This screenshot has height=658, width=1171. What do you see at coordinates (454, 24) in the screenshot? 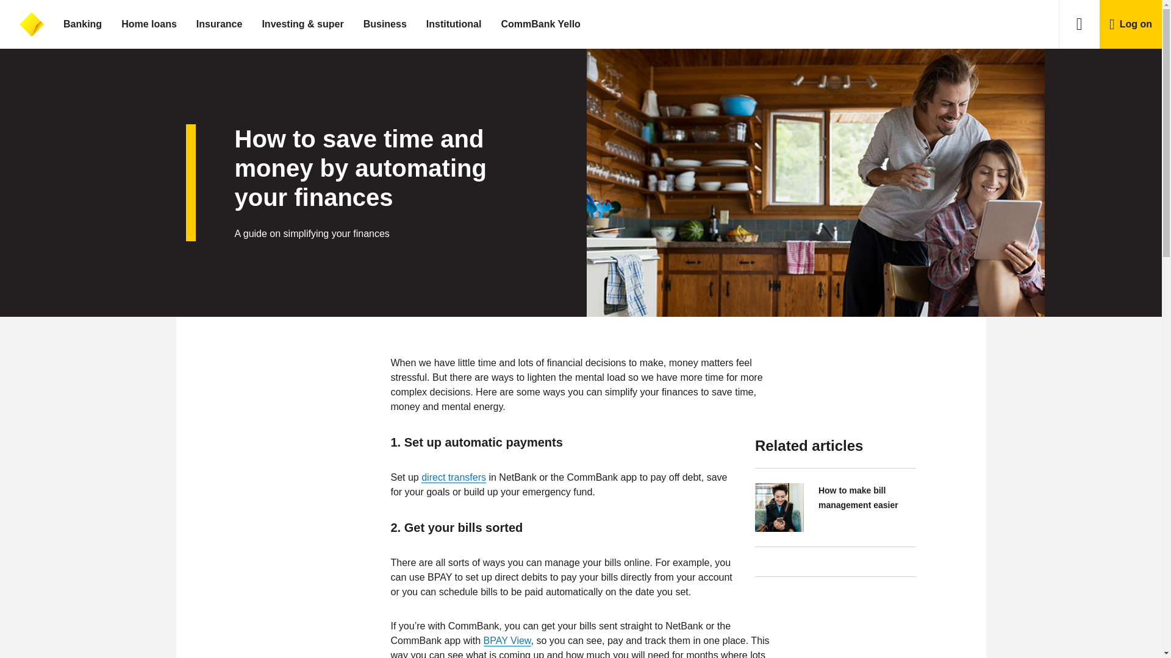
I see `Institutional` at bounding box center [454, 24].